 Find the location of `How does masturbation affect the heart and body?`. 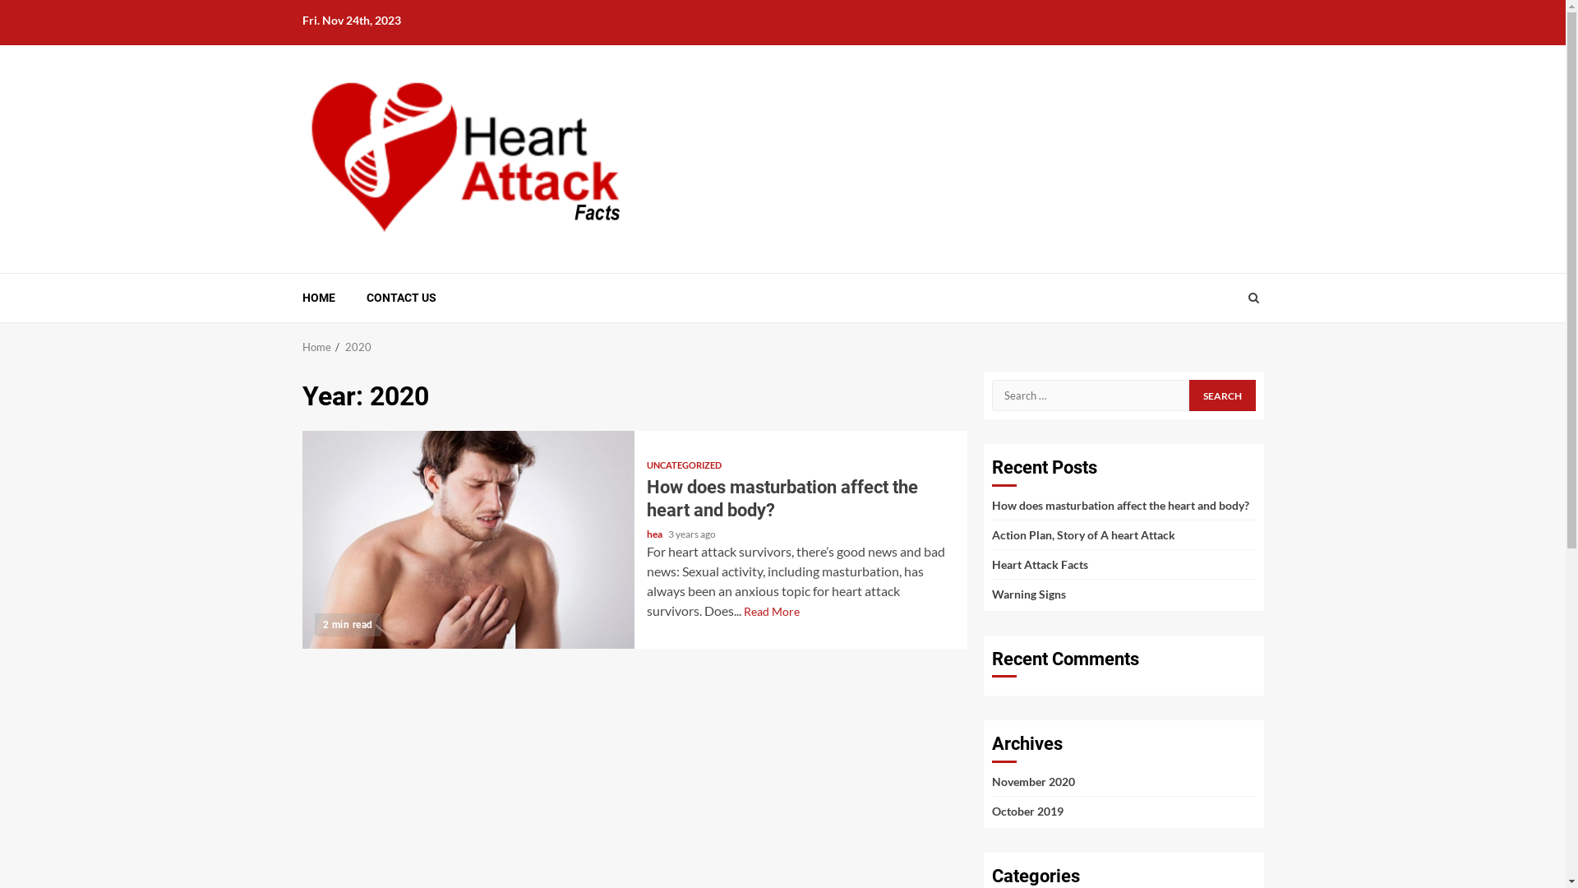

How does masturbation affect the heart and body? is located at coordinates (782, 499).